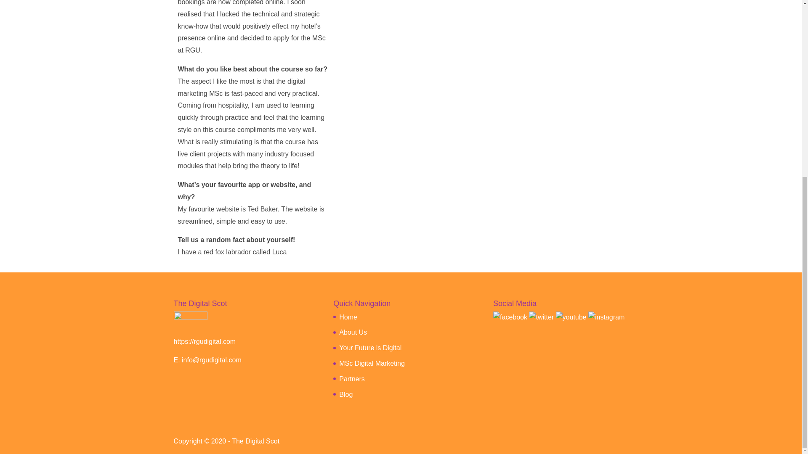 Image resolution: width=808 pixels, height=454 pixels. Describe the element at coordinates (353, 332) in the screenshot. I see `About Us` at that location.